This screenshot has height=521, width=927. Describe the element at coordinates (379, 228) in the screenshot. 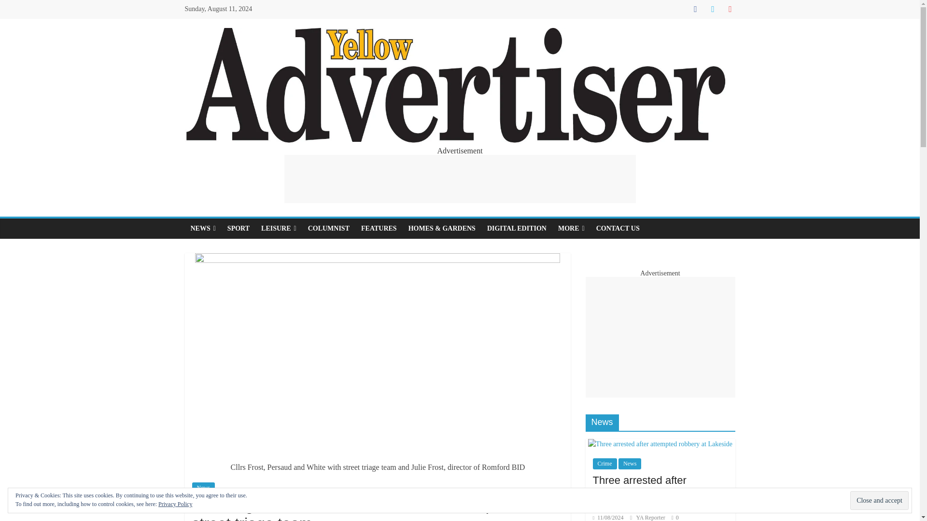

I see `FEATURES` at that location.